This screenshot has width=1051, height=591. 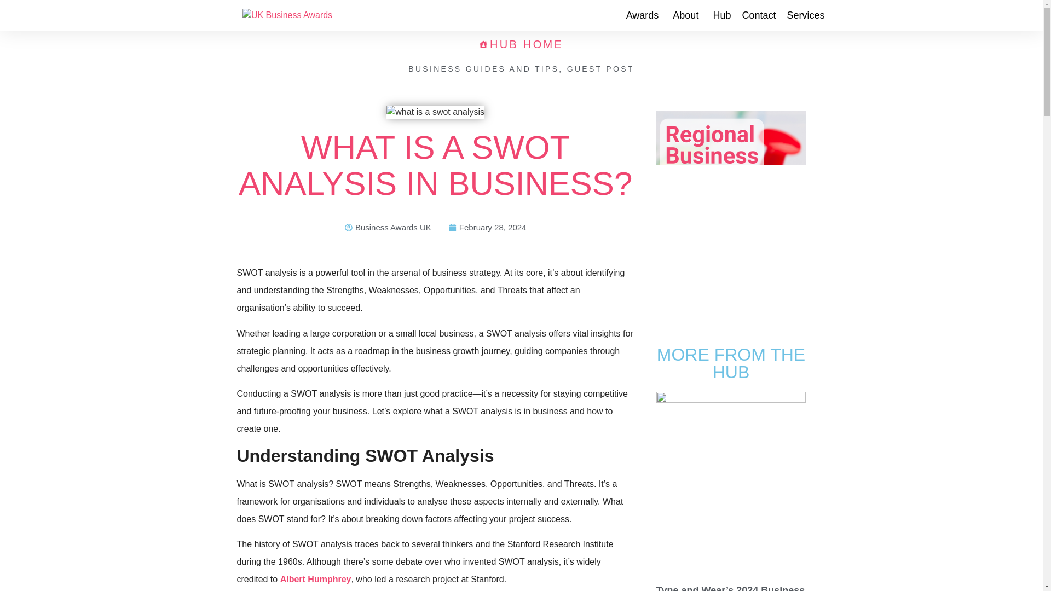 What do you see at coordinates (807, 15) in the screenshot?
I see `Services` at bounding box center [807, 15].